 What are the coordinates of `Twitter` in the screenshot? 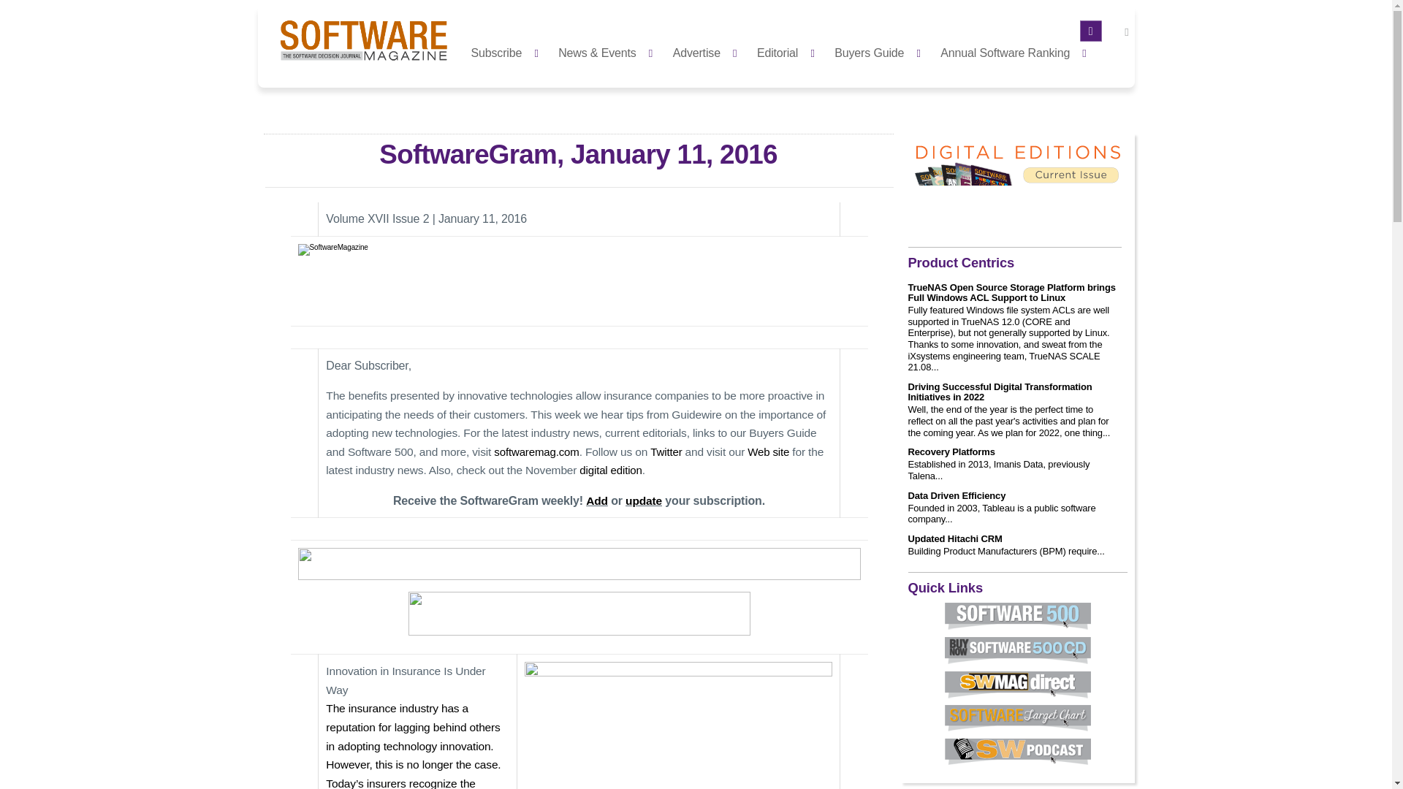 It's located at (667, 451).